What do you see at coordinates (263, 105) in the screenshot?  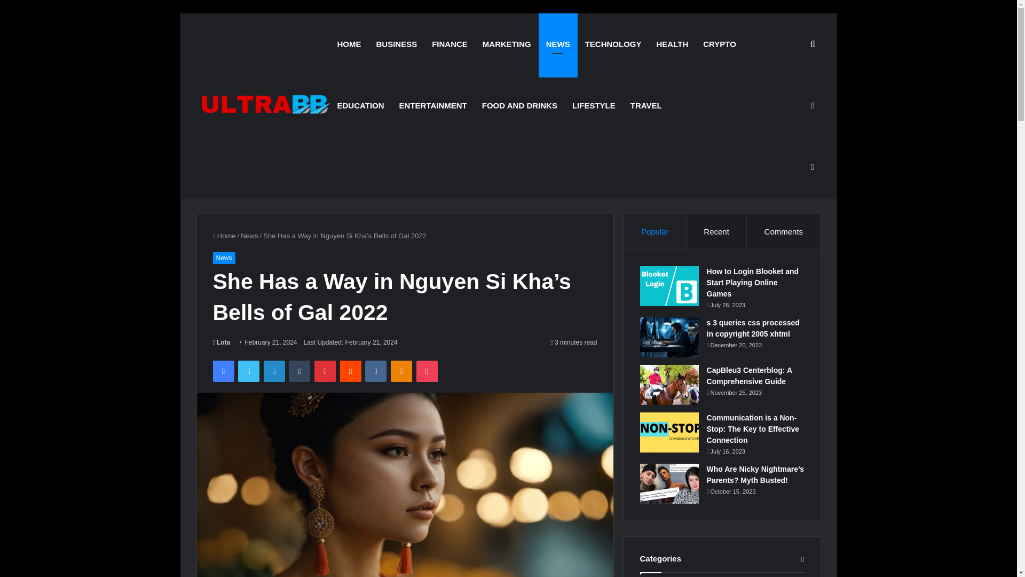 I see `Ultrabb` at bounding box center [263, 105].